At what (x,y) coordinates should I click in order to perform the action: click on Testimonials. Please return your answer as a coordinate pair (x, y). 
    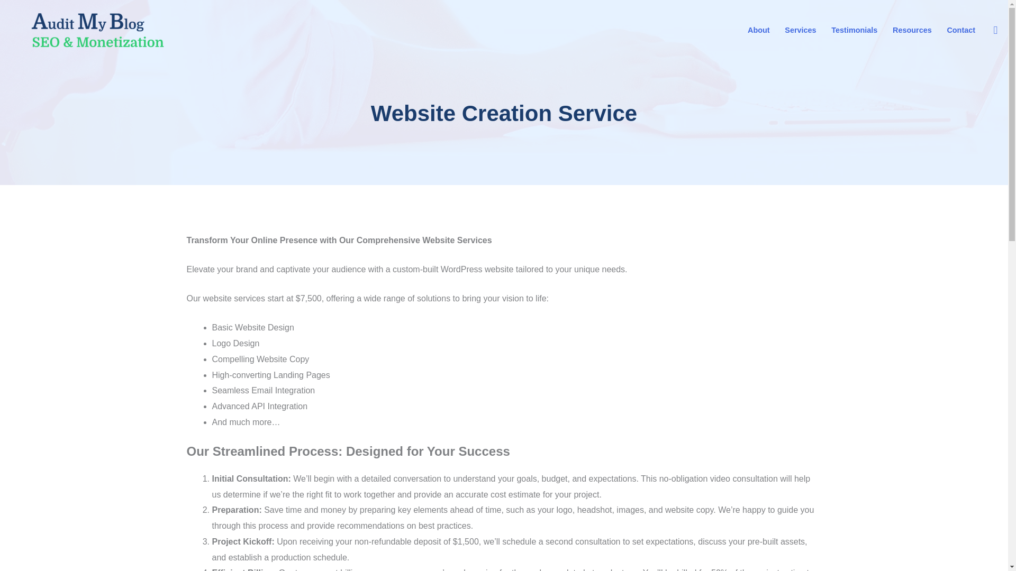
    Looking at the image, I should click on (854, 30).